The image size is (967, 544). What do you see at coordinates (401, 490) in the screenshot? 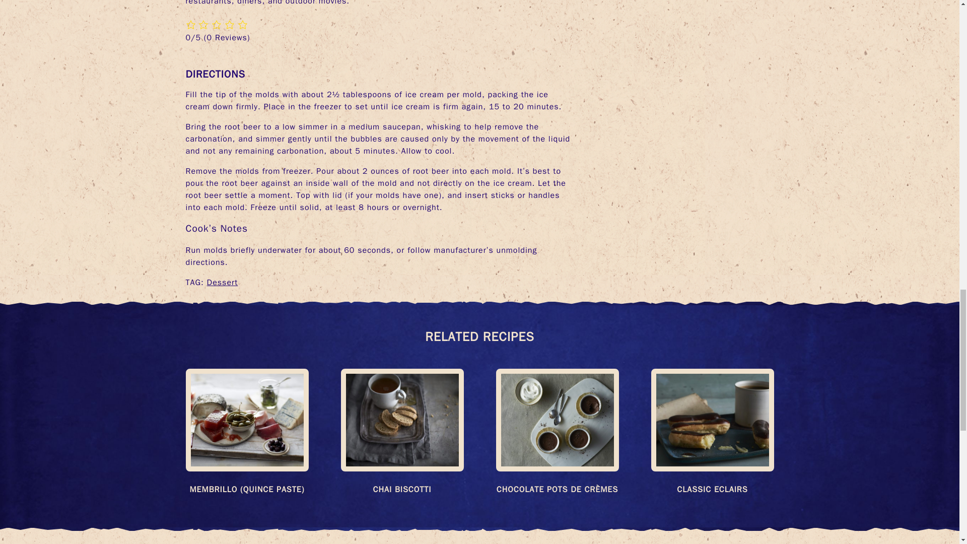
I see `CHAI BISCOTTI` at bounding box center [401, 490].